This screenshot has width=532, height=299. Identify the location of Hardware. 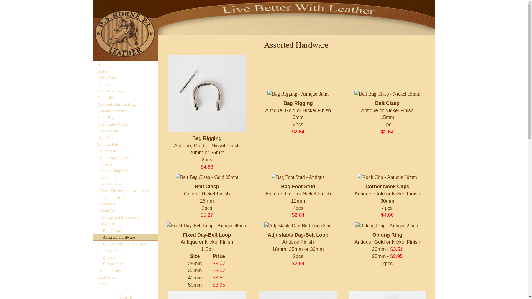
(125, 224).